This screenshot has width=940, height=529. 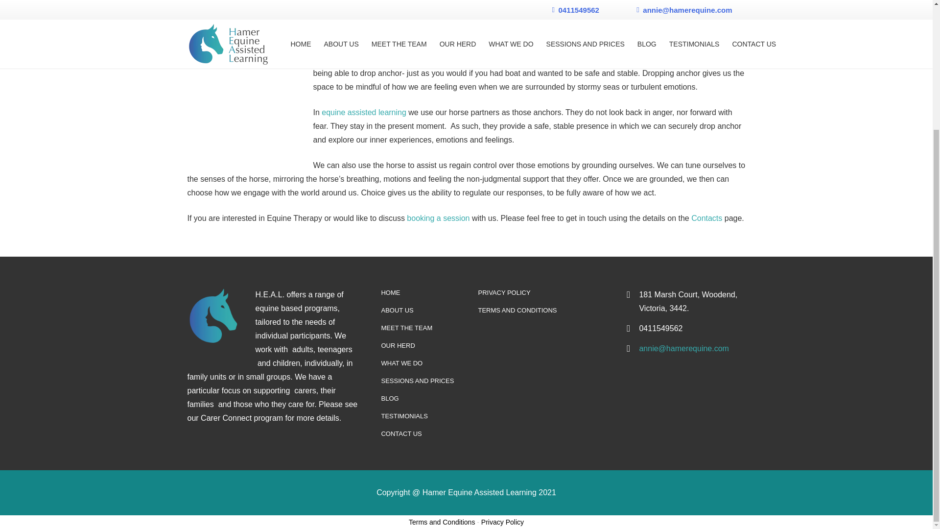 What do you see at coordinates (398, 345) in the screenshot?
I see `OUR HERD` at bounding box center [398, 345].